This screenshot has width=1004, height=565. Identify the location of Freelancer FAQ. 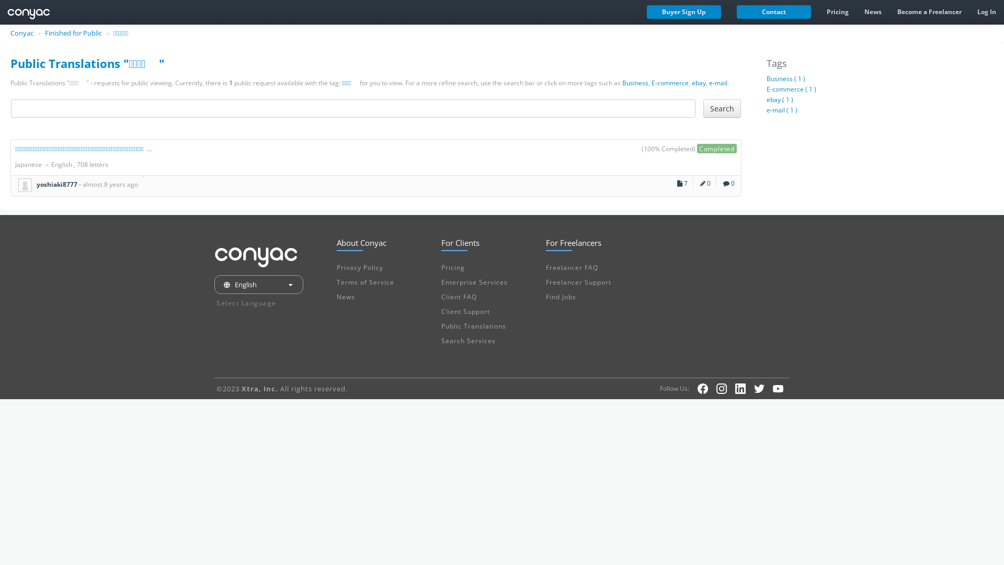
(572, 268).